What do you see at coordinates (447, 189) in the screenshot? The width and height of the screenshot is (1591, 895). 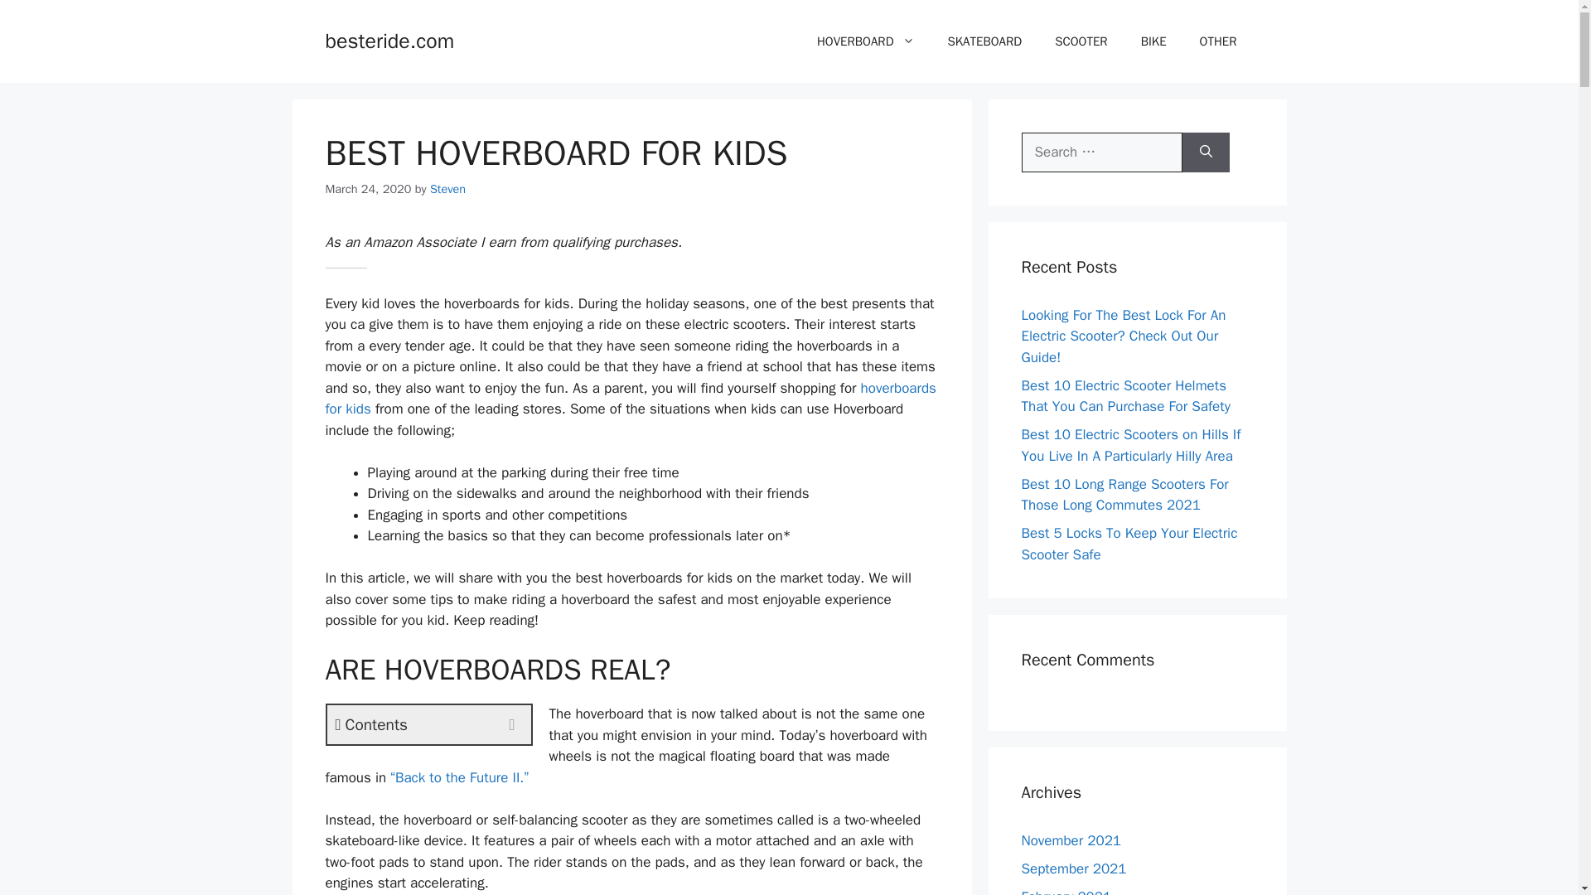 I see `Steven` at bounding box center [447, 189].